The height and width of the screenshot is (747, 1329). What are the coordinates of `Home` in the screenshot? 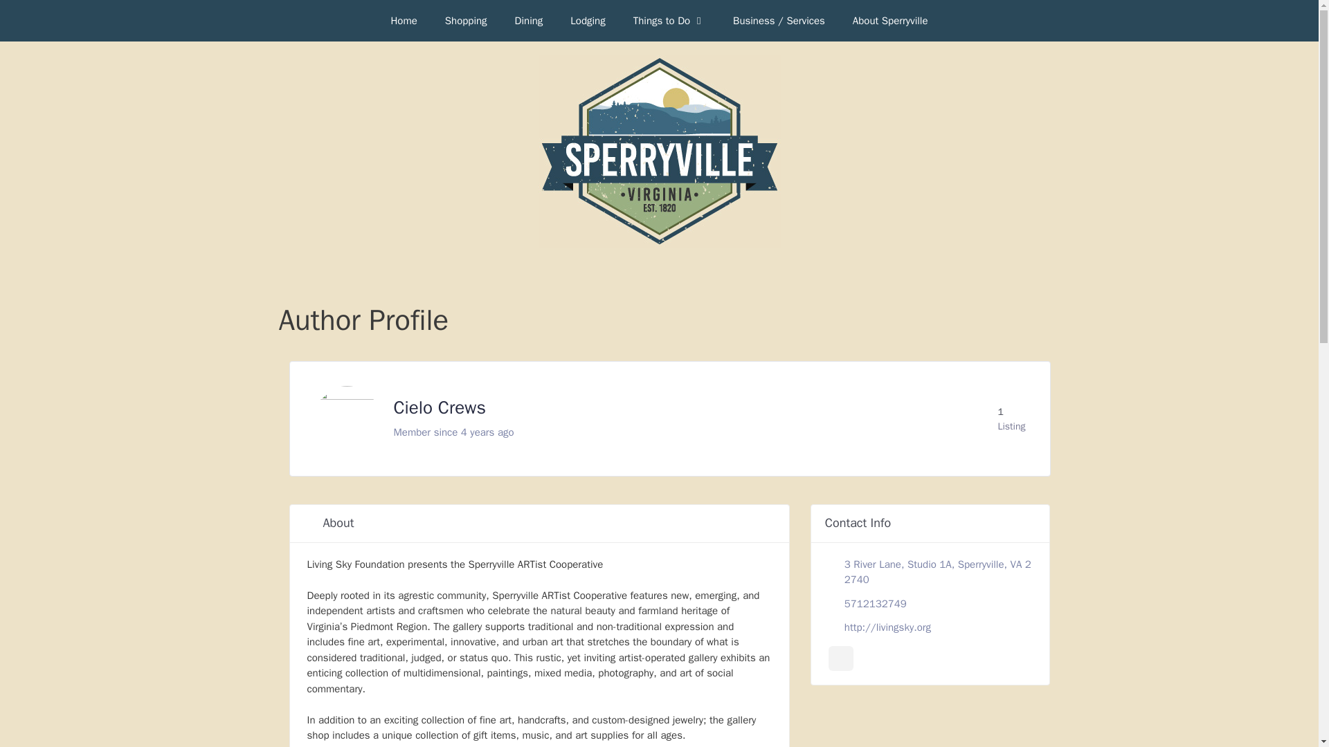 It's located at (403, 21).